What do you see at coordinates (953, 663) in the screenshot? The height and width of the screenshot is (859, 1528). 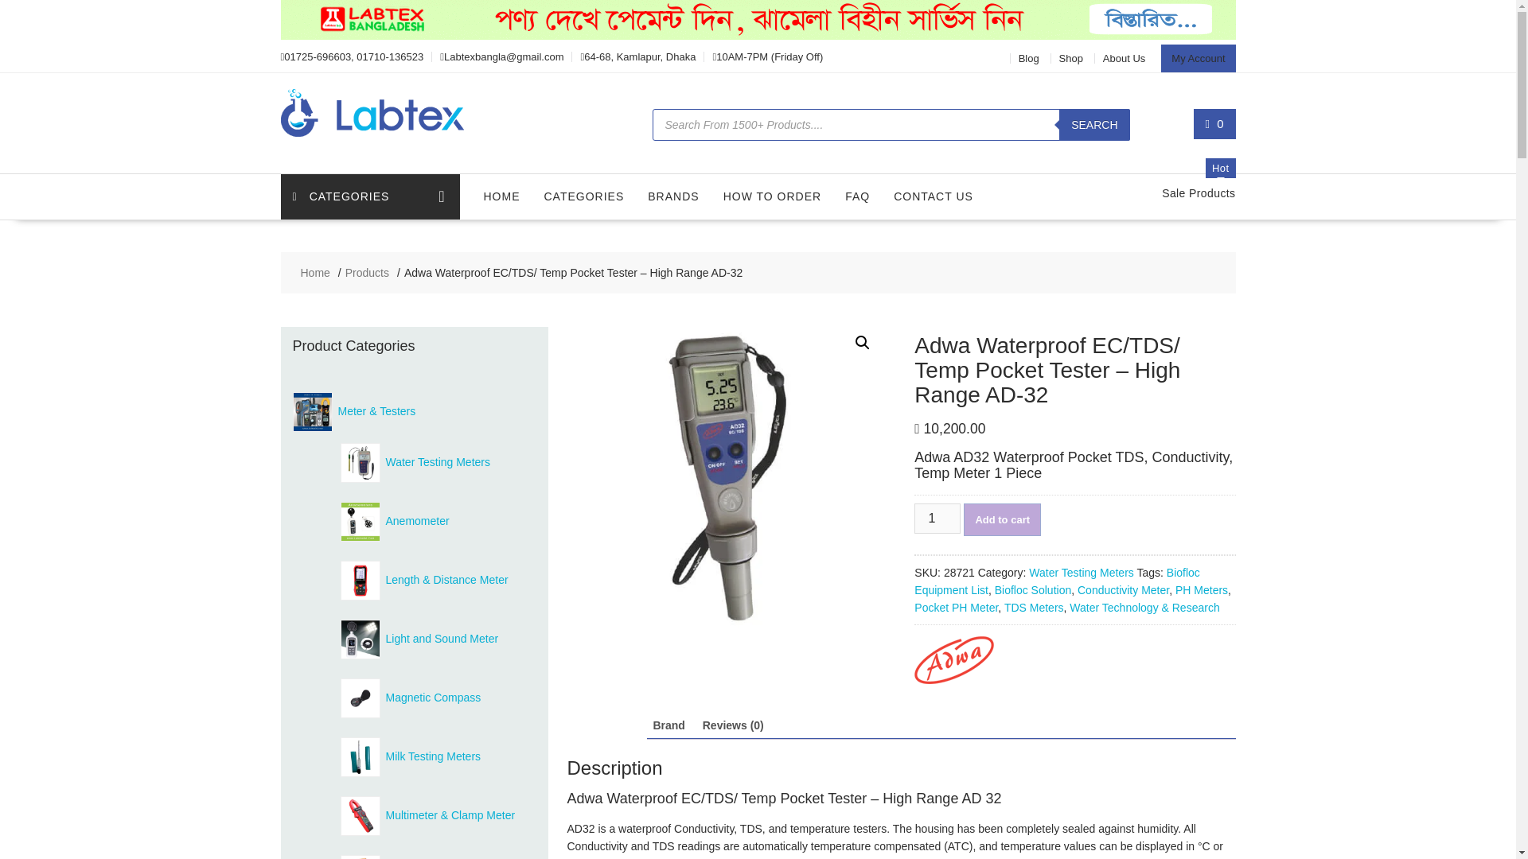 I see `Adwa` at bounding box center [953, 663].